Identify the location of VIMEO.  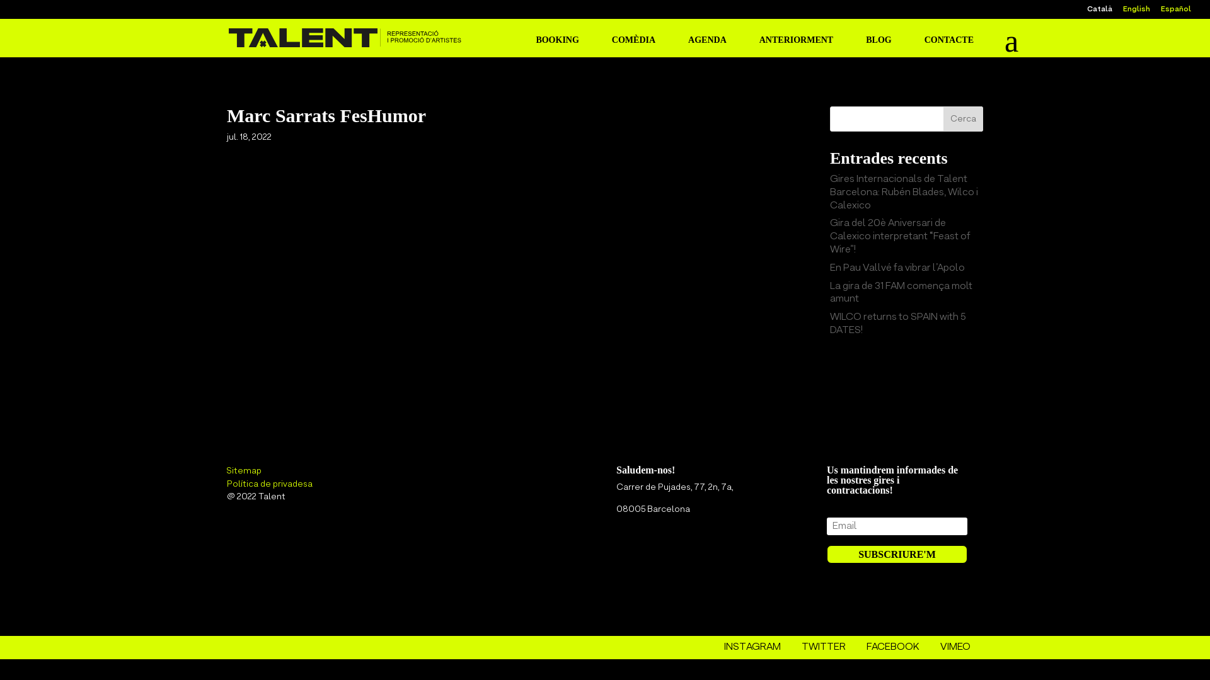
(962, 647).